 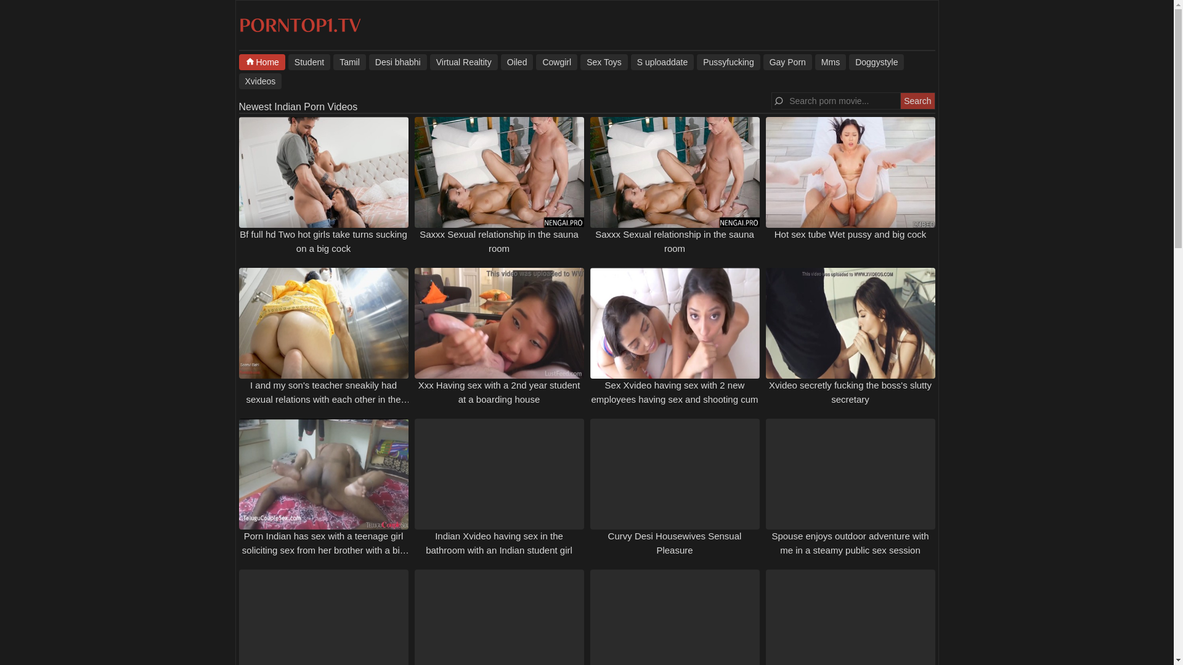 What do you see at coordinates (830, 62) in the screenshot?
I see `Mms` at bounding box center [830, 62].